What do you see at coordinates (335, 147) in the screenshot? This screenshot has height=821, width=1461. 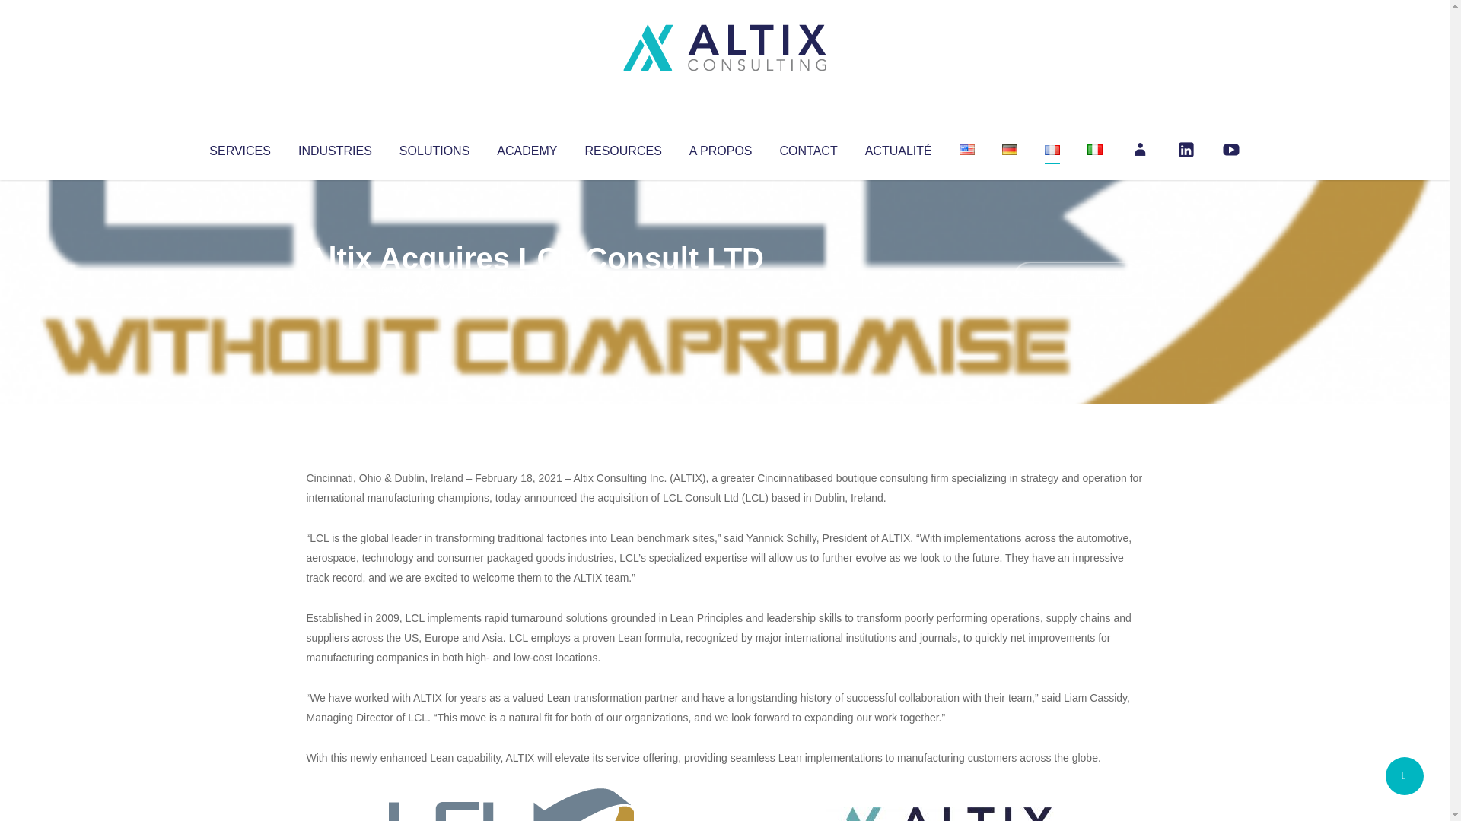 I see `INDUSTRIES` at bounding box center [335, 147].